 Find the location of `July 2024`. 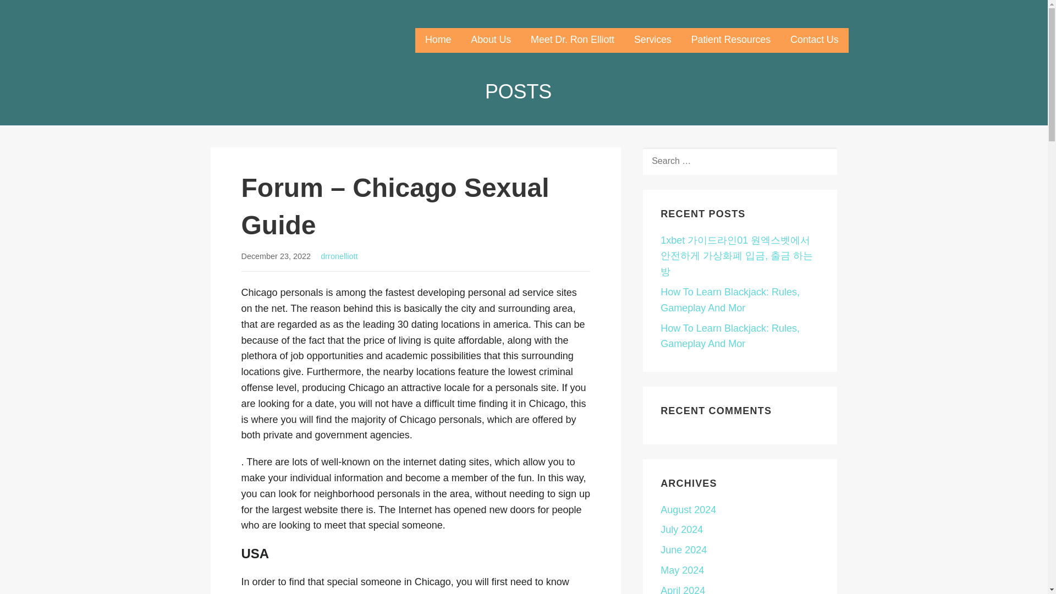

July 2024 is located at coordinates (682, 529).